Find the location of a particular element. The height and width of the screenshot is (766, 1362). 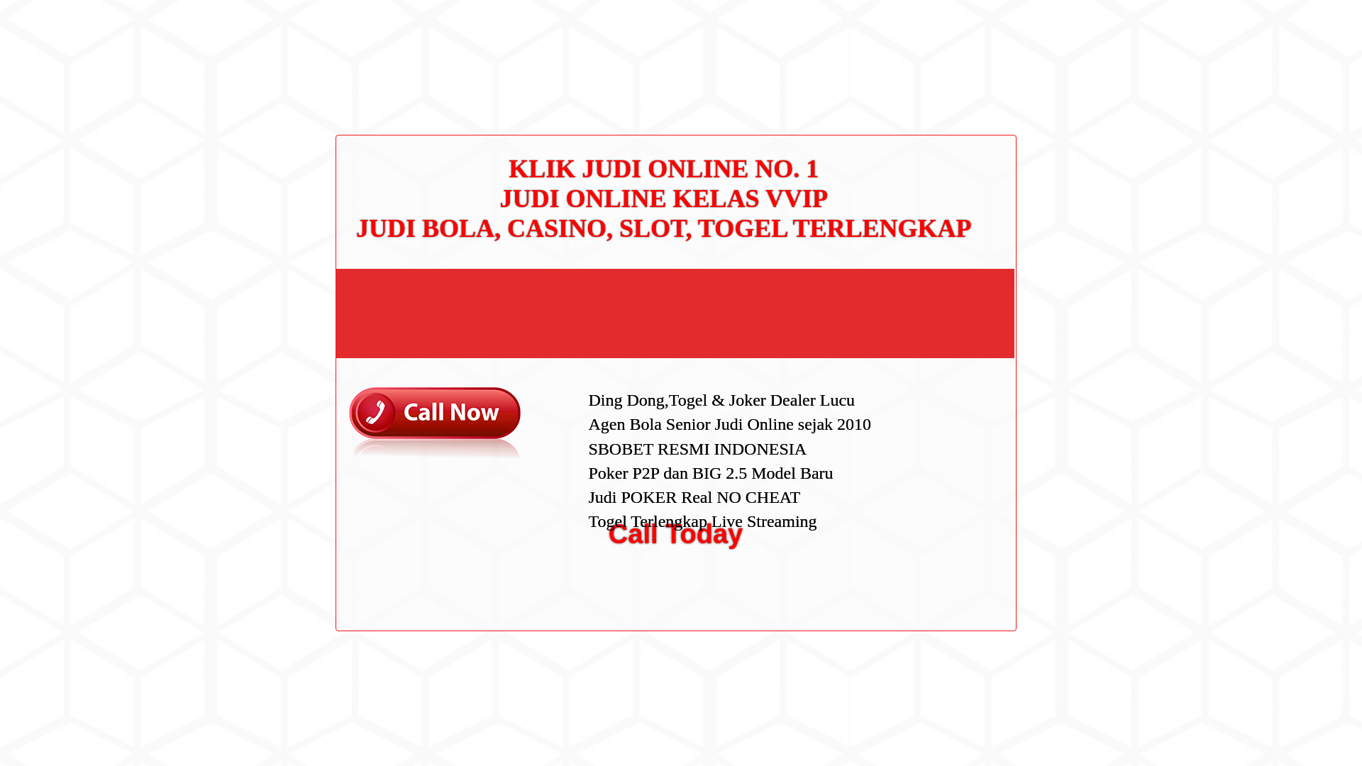

Disclaimer is located at coordinates (926, 332).